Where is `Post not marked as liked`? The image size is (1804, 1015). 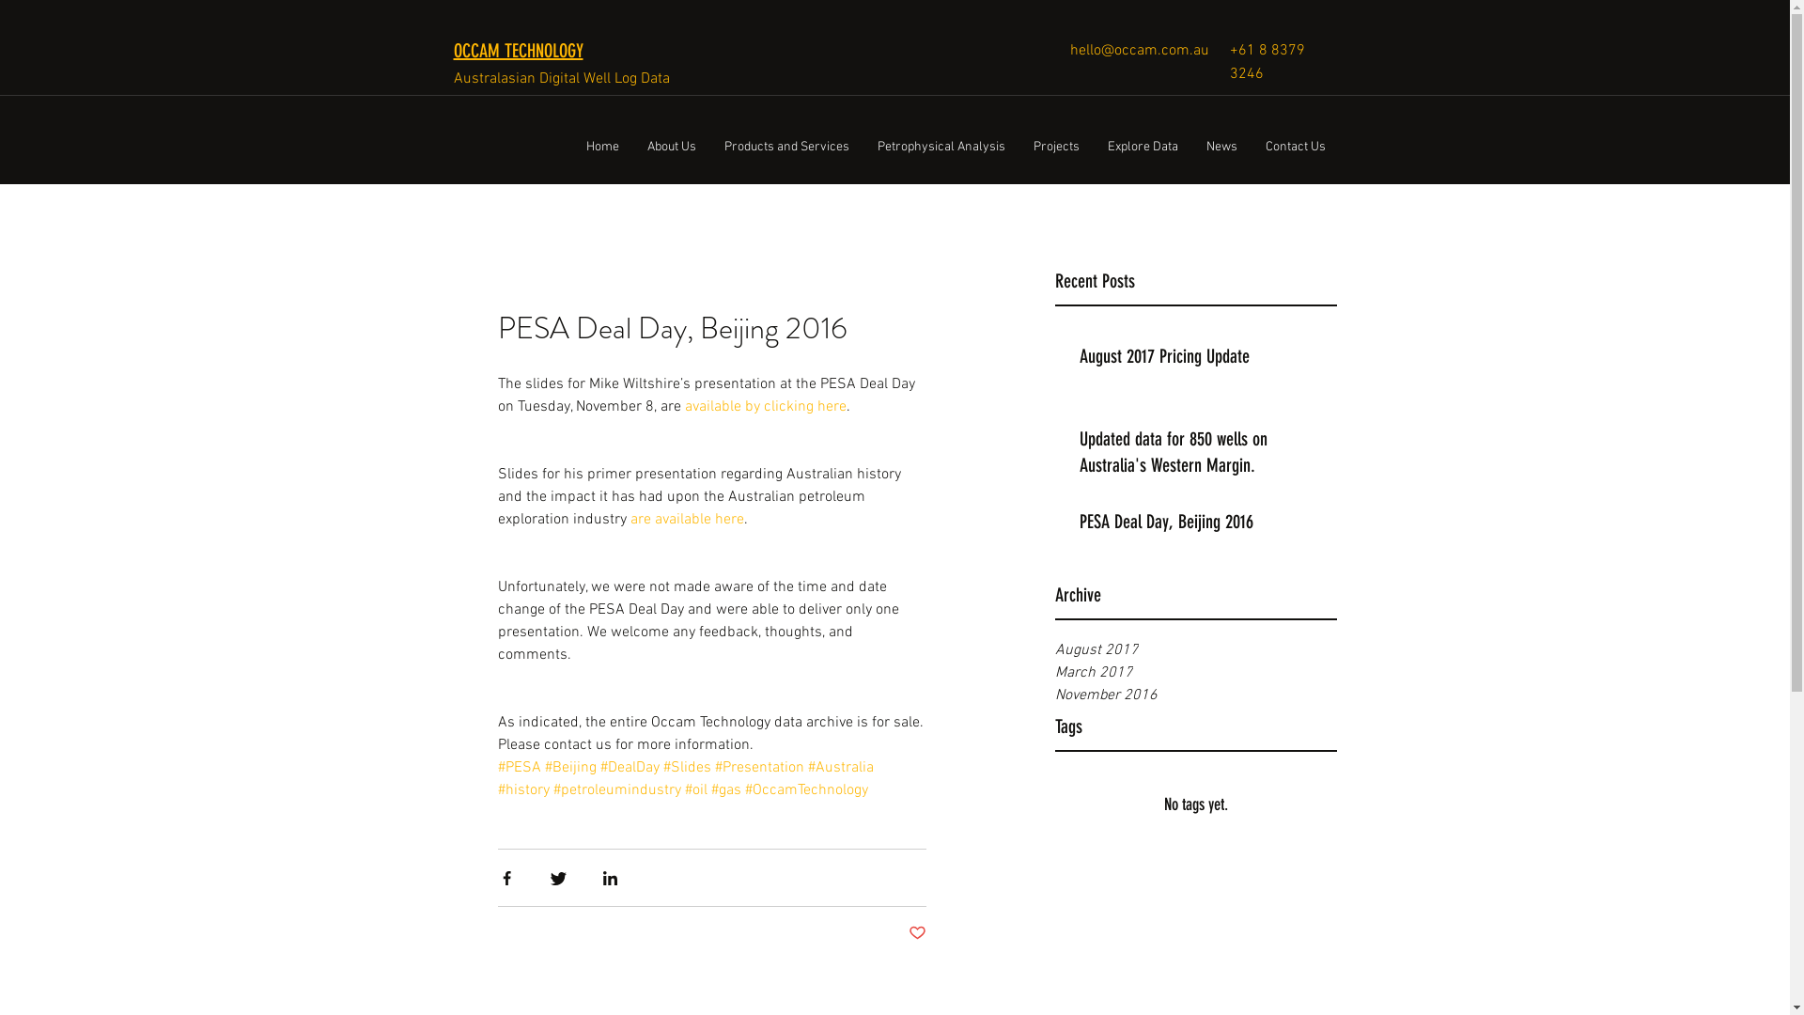 Post not marked as liked is located at coordinates (917, 934).